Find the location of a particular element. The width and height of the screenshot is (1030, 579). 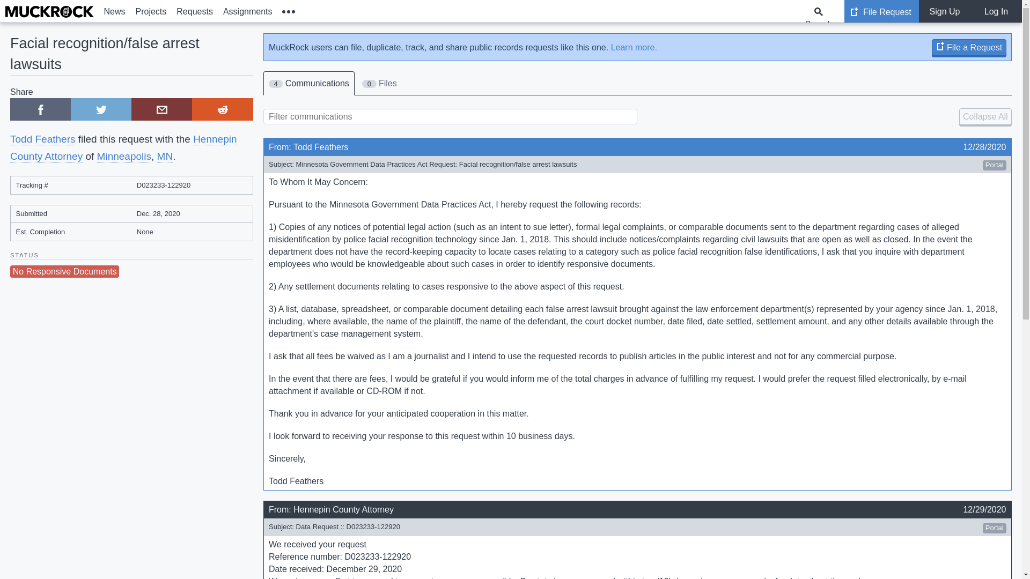

Minneapolis is located at coordinates (124, 157).